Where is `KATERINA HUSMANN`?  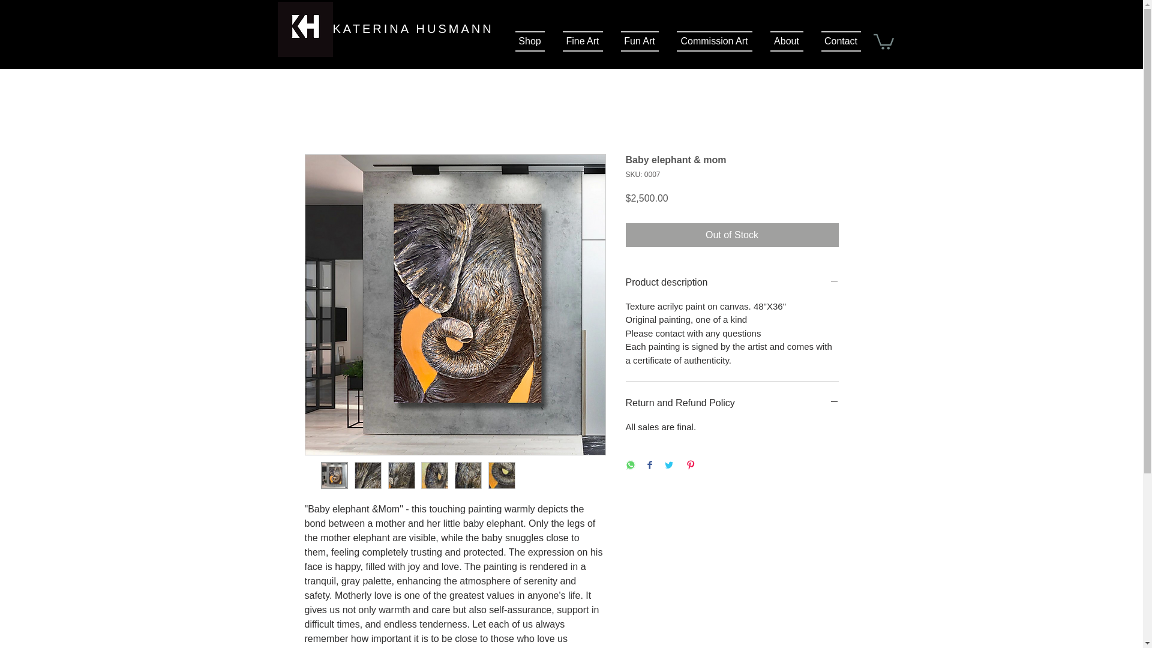
KATERINA HUSMANN is located at coordinates (413, 29).